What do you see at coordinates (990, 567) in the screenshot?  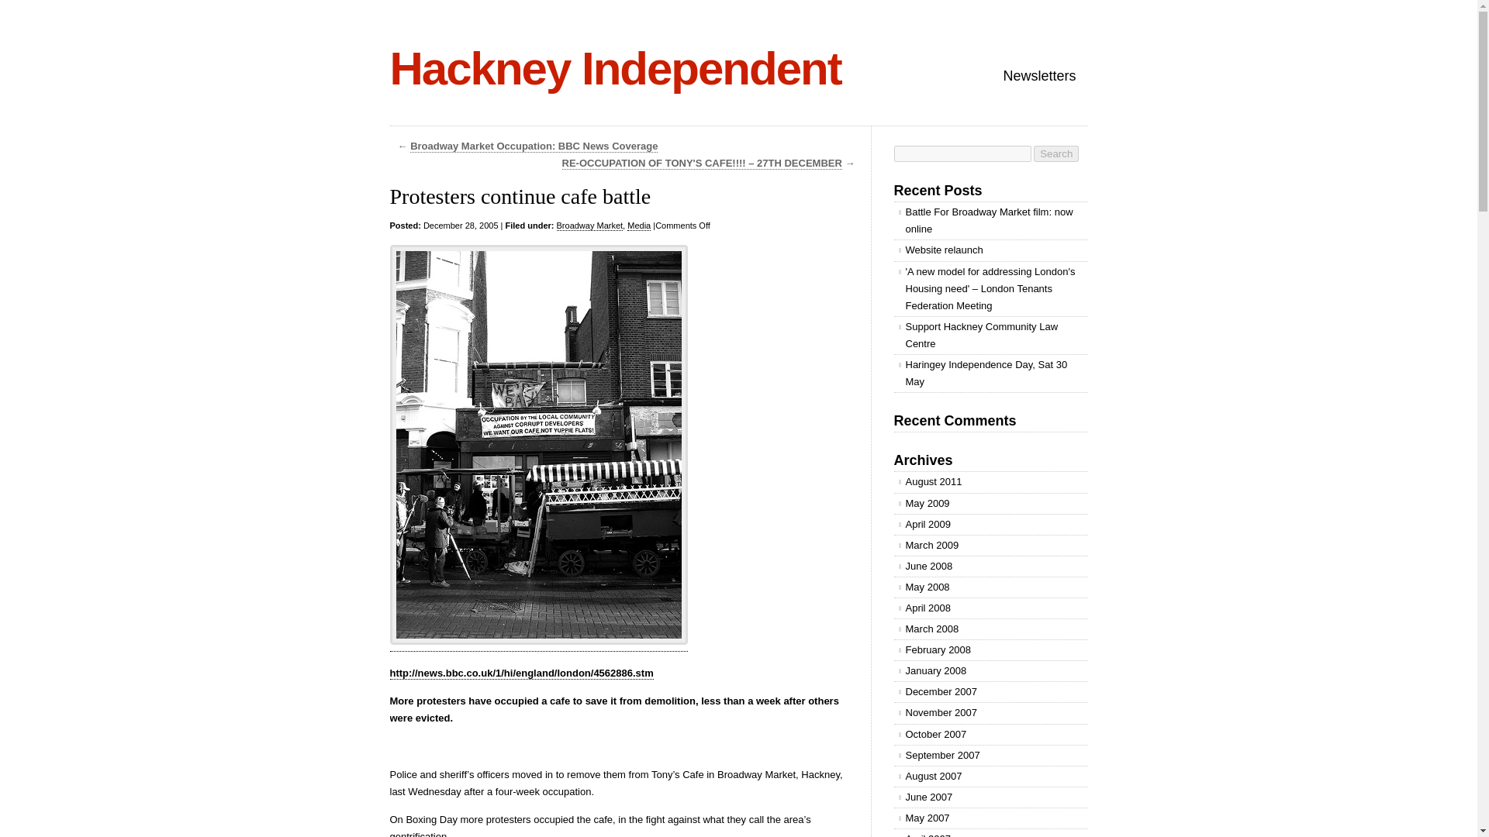 I see `June 2008` at bounding box center [990, 567].